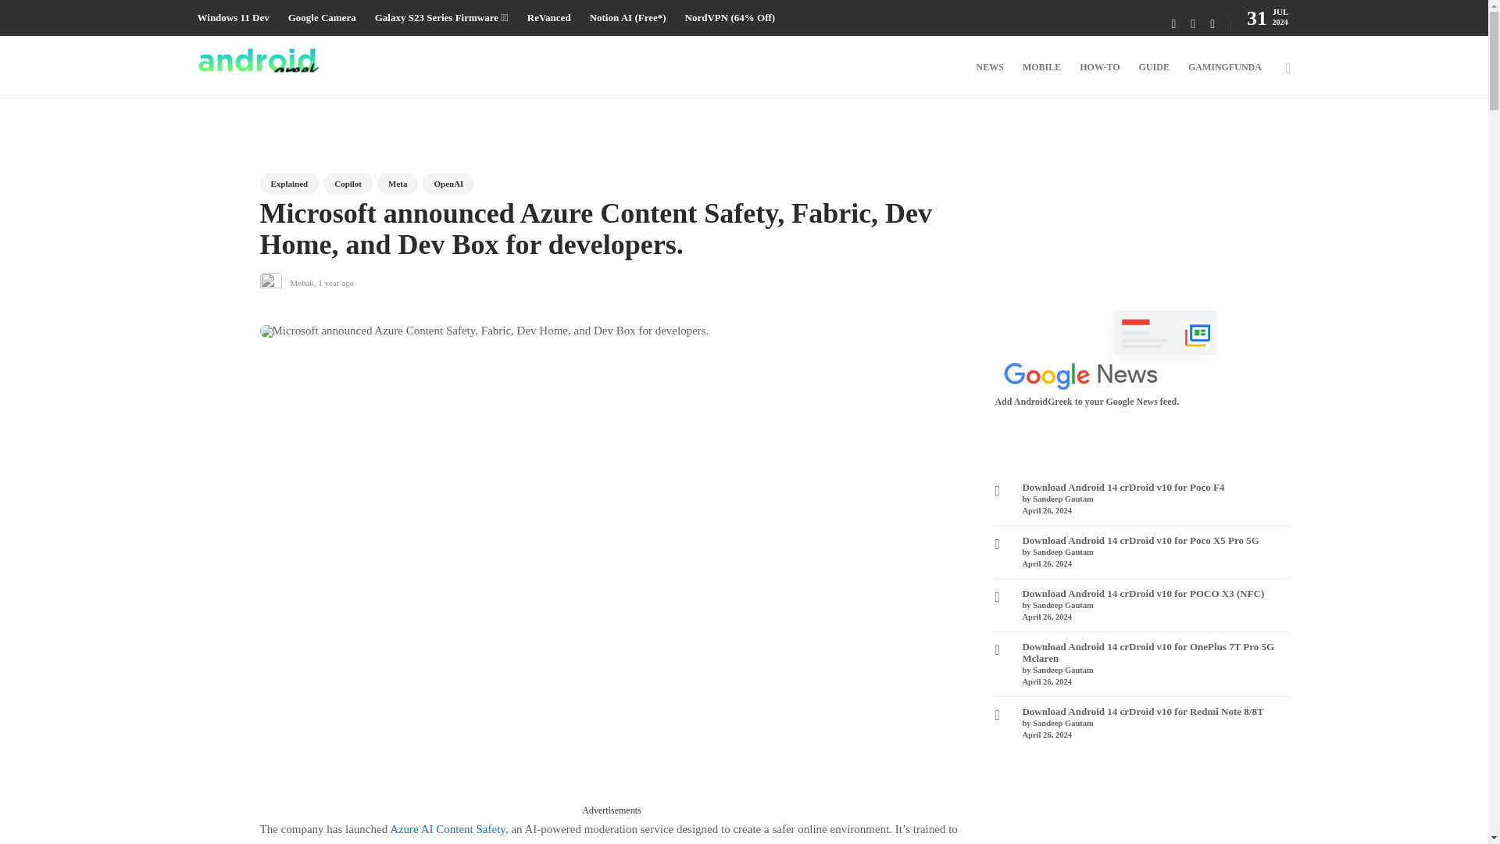 The width and height of the screenshot is (1500, 844). What do you see at coordinates (1099, 67) in the screenshot?
I see `HOW-TO` at bounding box center [1099, 67].